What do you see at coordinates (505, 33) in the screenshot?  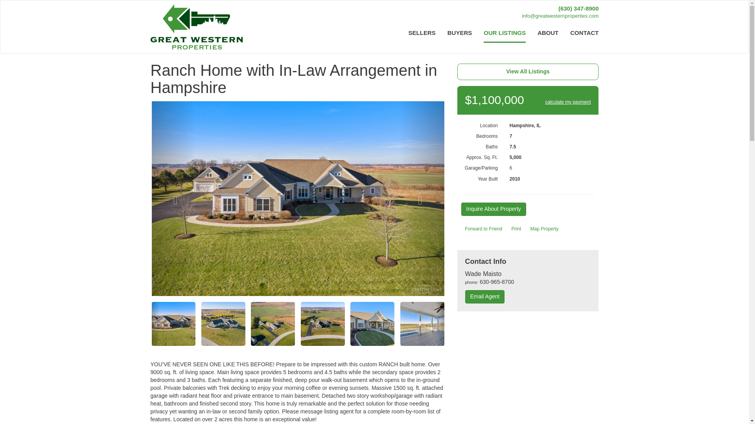 I see `OUR LISTINGS` at bounding box center [505, 33].